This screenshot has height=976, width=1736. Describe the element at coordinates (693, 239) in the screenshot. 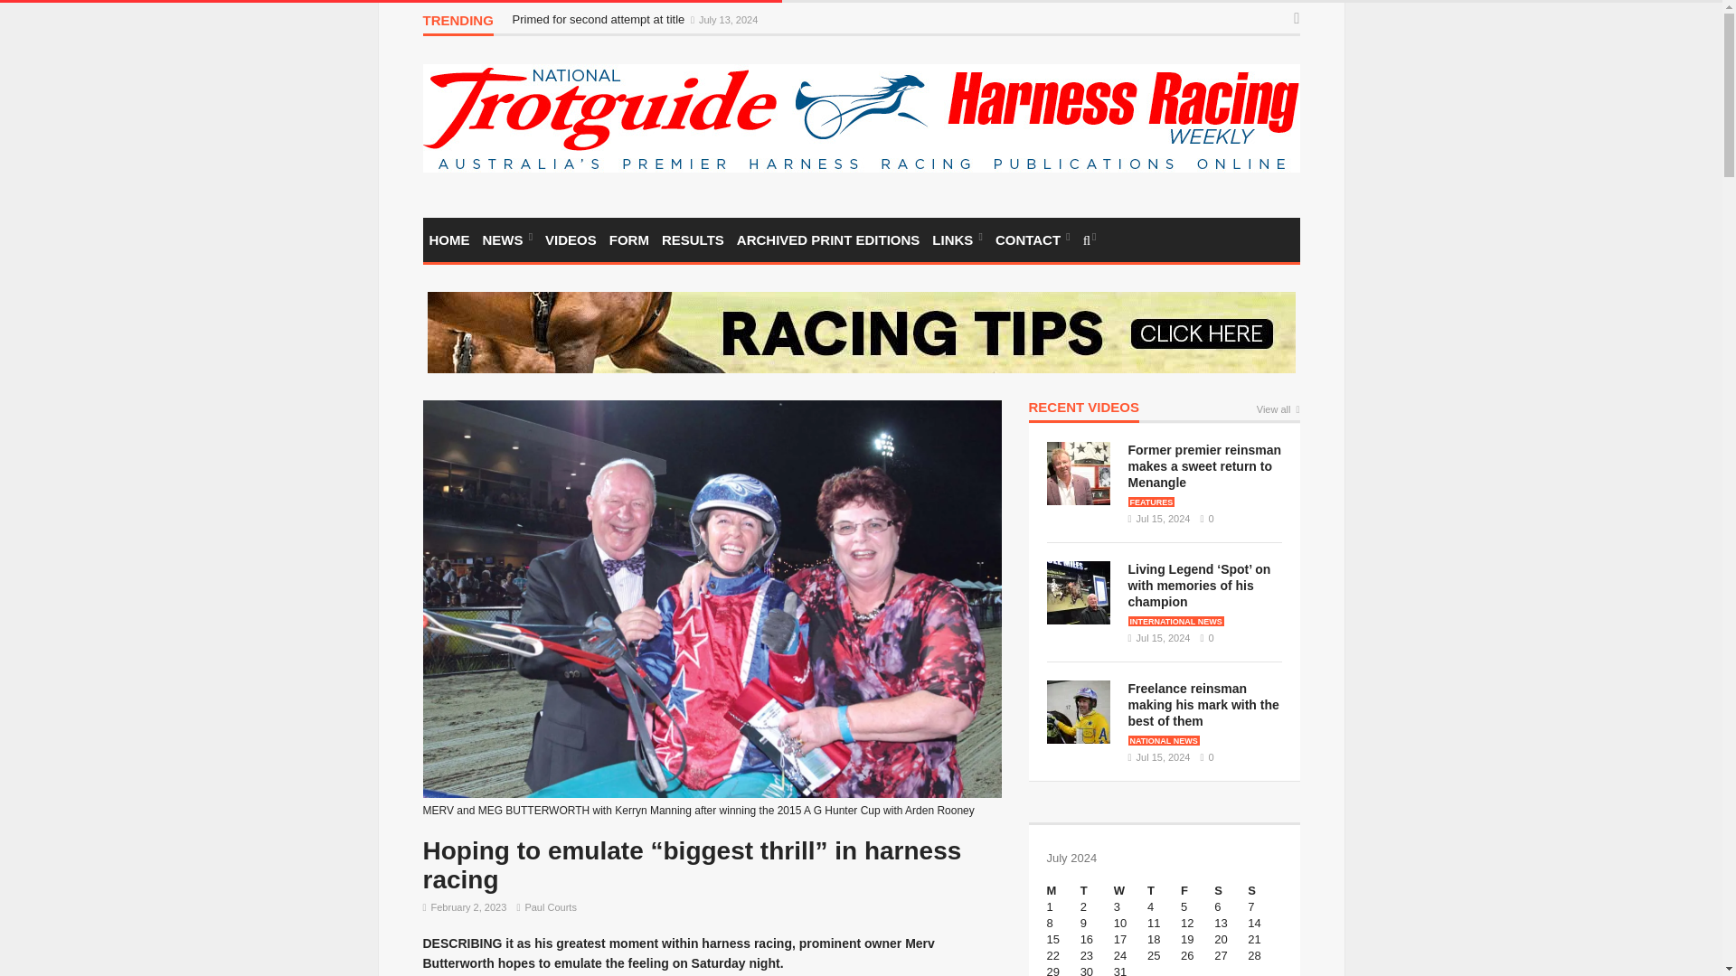

I see `Results` at that location.